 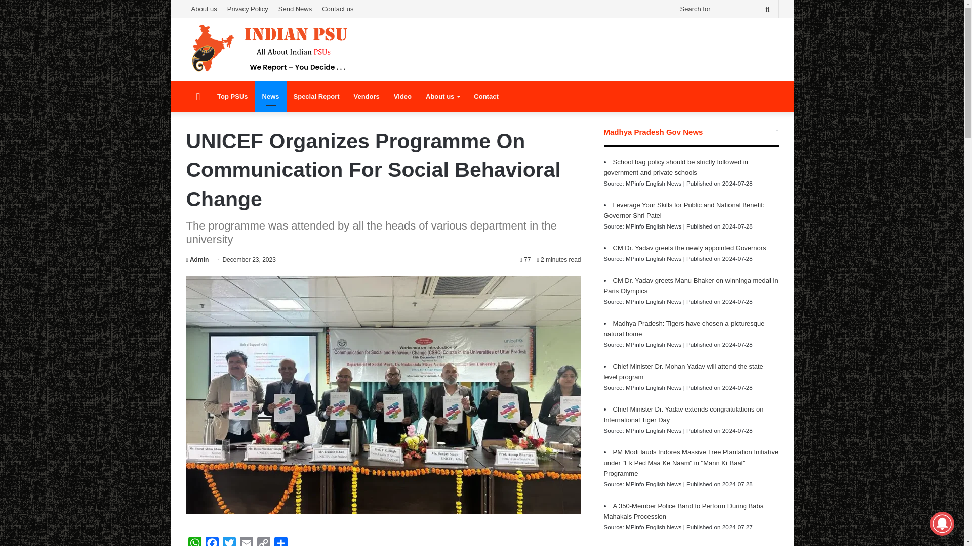 I want to click on Copy Link, so click(x=263, y=541).